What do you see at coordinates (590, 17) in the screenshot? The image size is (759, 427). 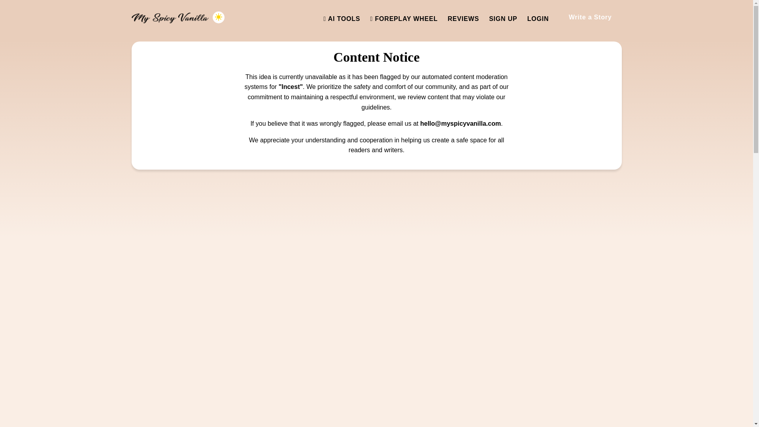 I see `Write a Story` at bounding box center [590, 17].